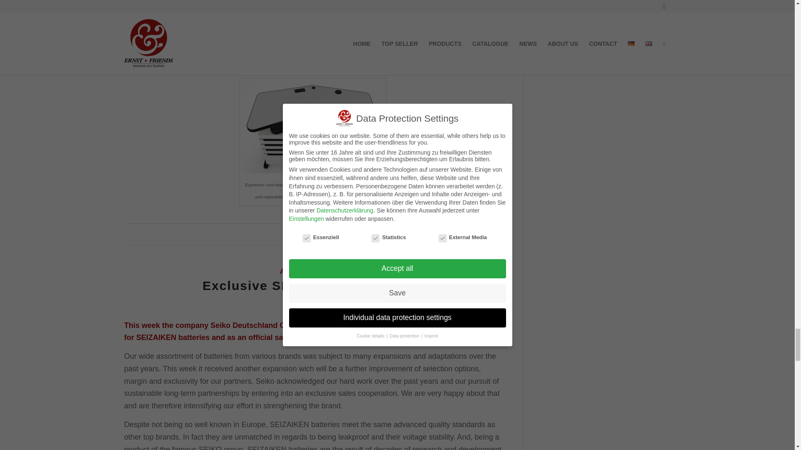  I want to click on Permanent Link: Exclusive SEIZAIKEN Distributor, so click(313, 285).